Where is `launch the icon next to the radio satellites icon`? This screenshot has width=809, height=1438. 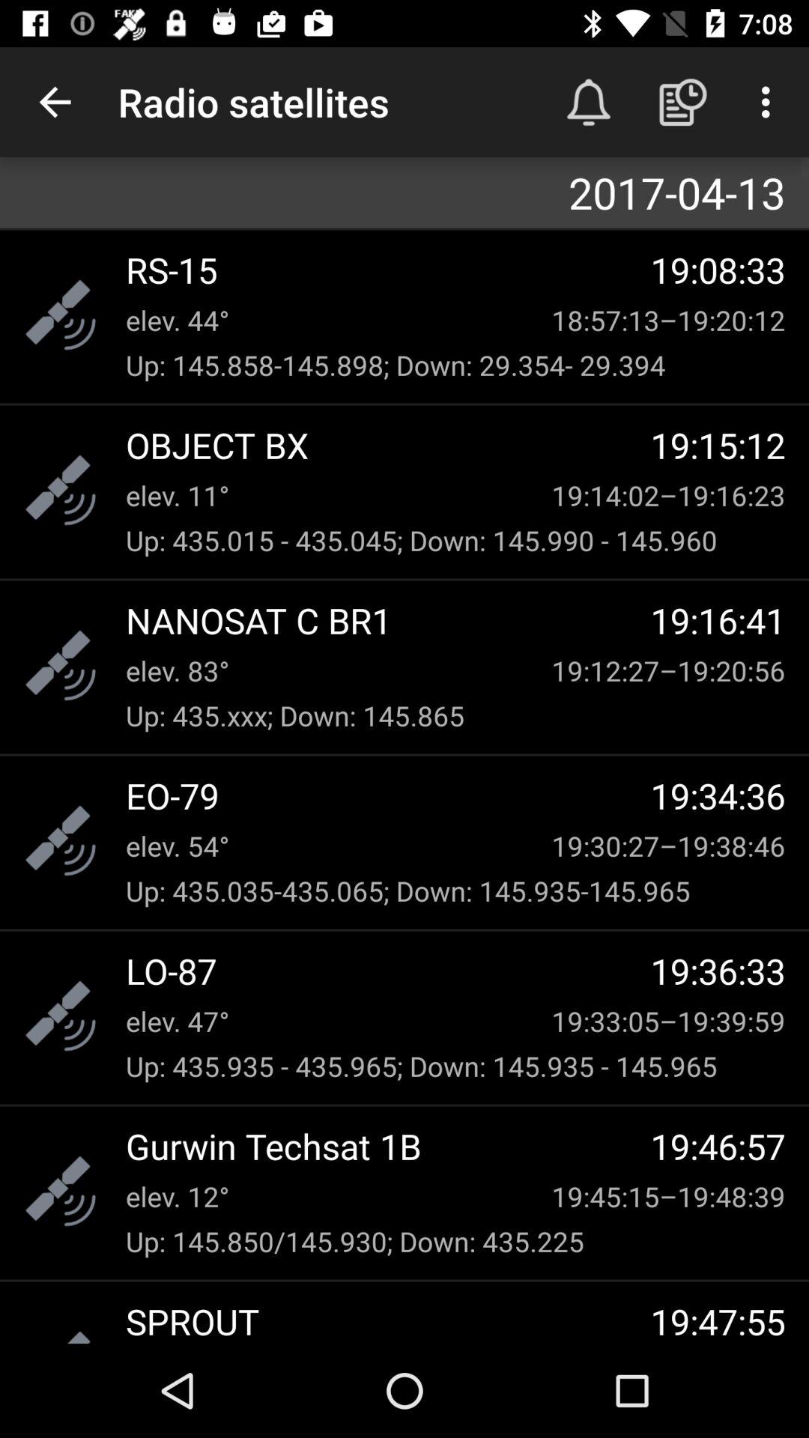
launch the icon next to the radio satellites icon is located at coordinates (589, 102).